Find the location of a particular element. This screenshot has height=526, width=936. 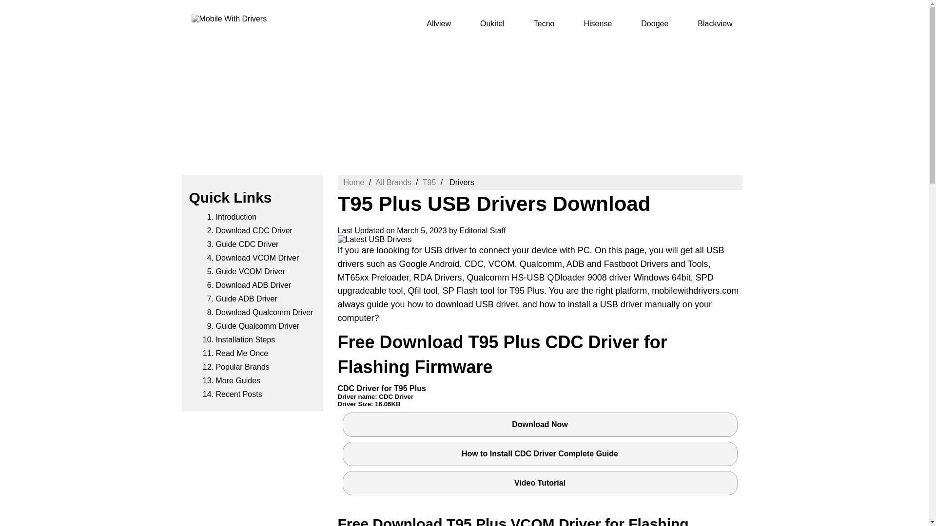

Tecno is located at coordinates (544, 23).